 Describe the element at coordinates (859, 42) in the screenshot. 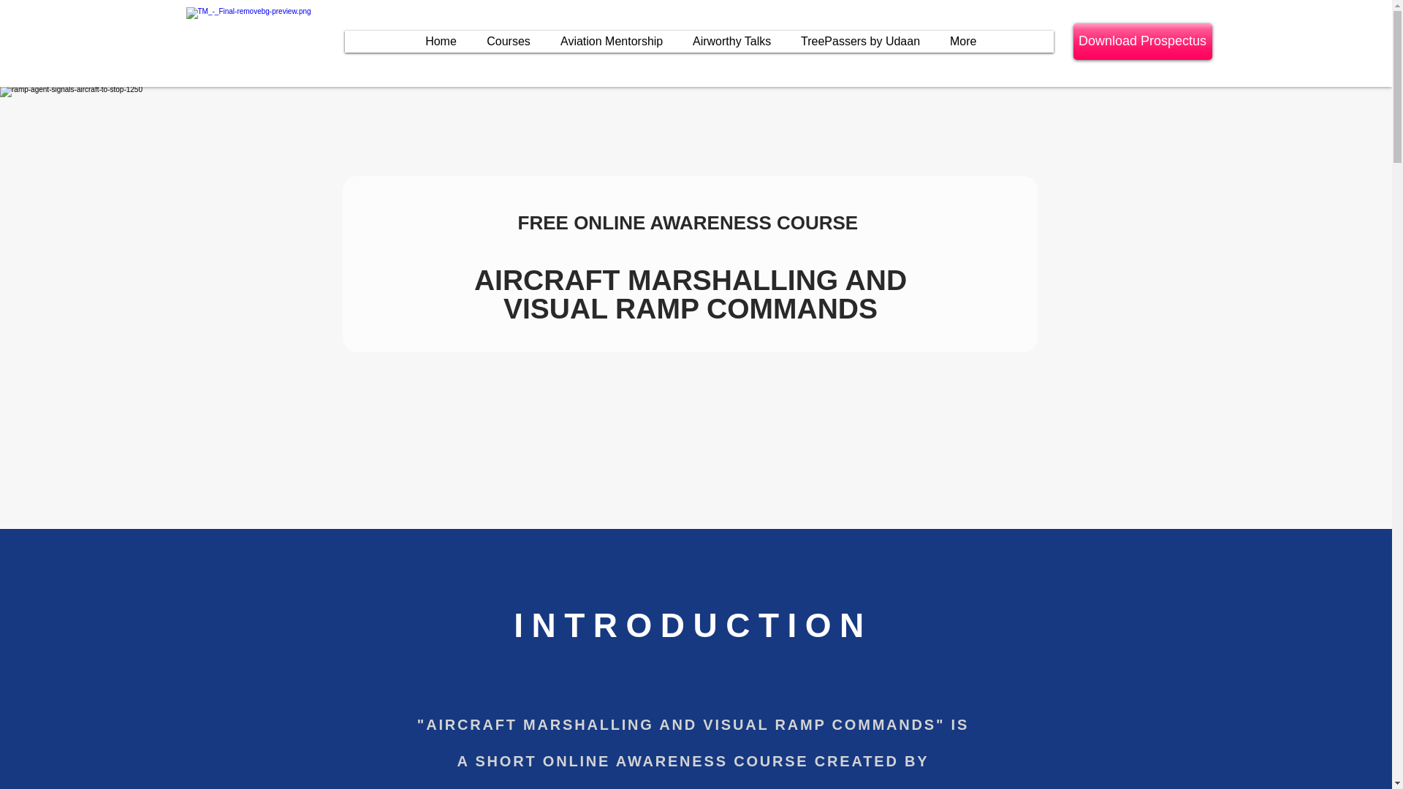

I see `TreePassers by Udaan` at that location.